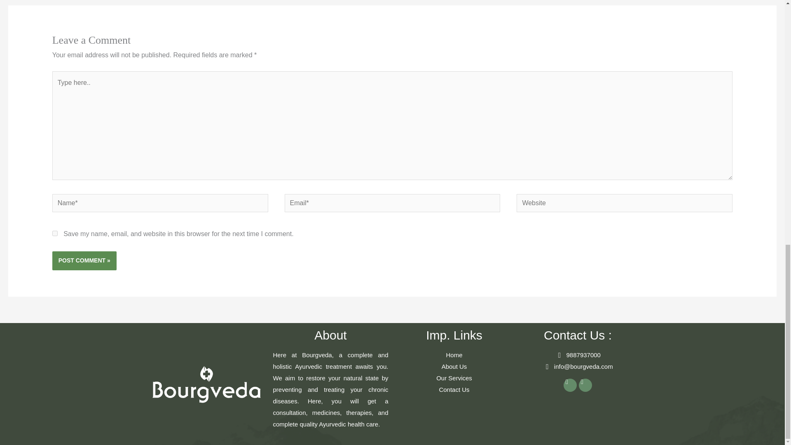  I want to click on Our Services, so click(454, 378).